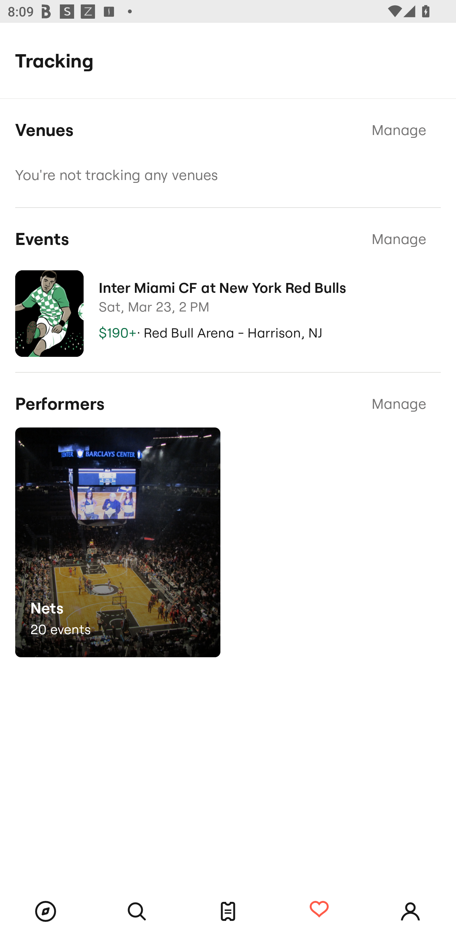 The height and width of the screenshot is (938, 456). What do you see at coordinates (117, 543) in the screenshot?
I see `Nets 20 events` at bounding box center [117, 543].